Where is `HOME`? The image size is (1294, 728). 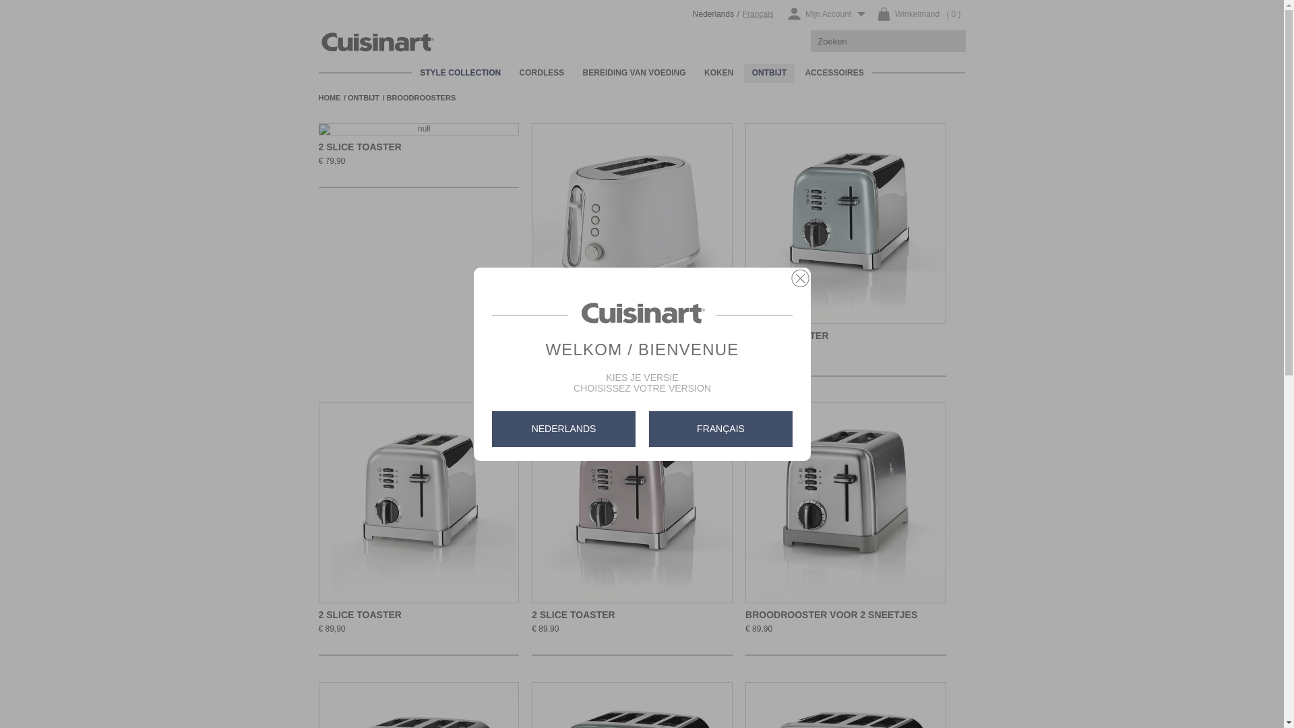
HOME is located at coordinates (332, 98).